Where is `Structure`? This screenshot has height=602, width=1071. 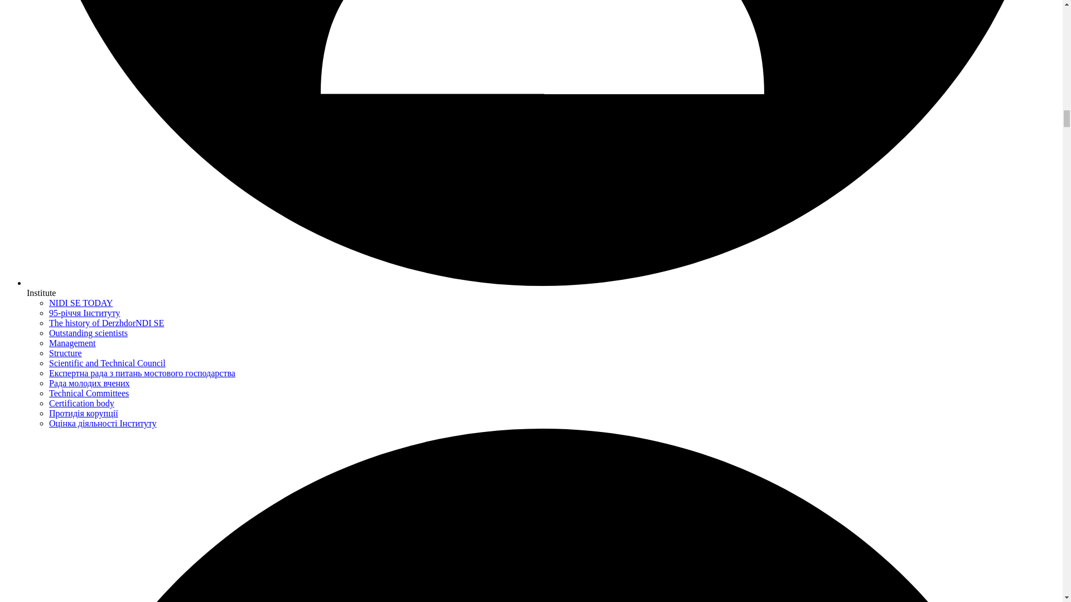
Structure is located at coordinates (66, 353).